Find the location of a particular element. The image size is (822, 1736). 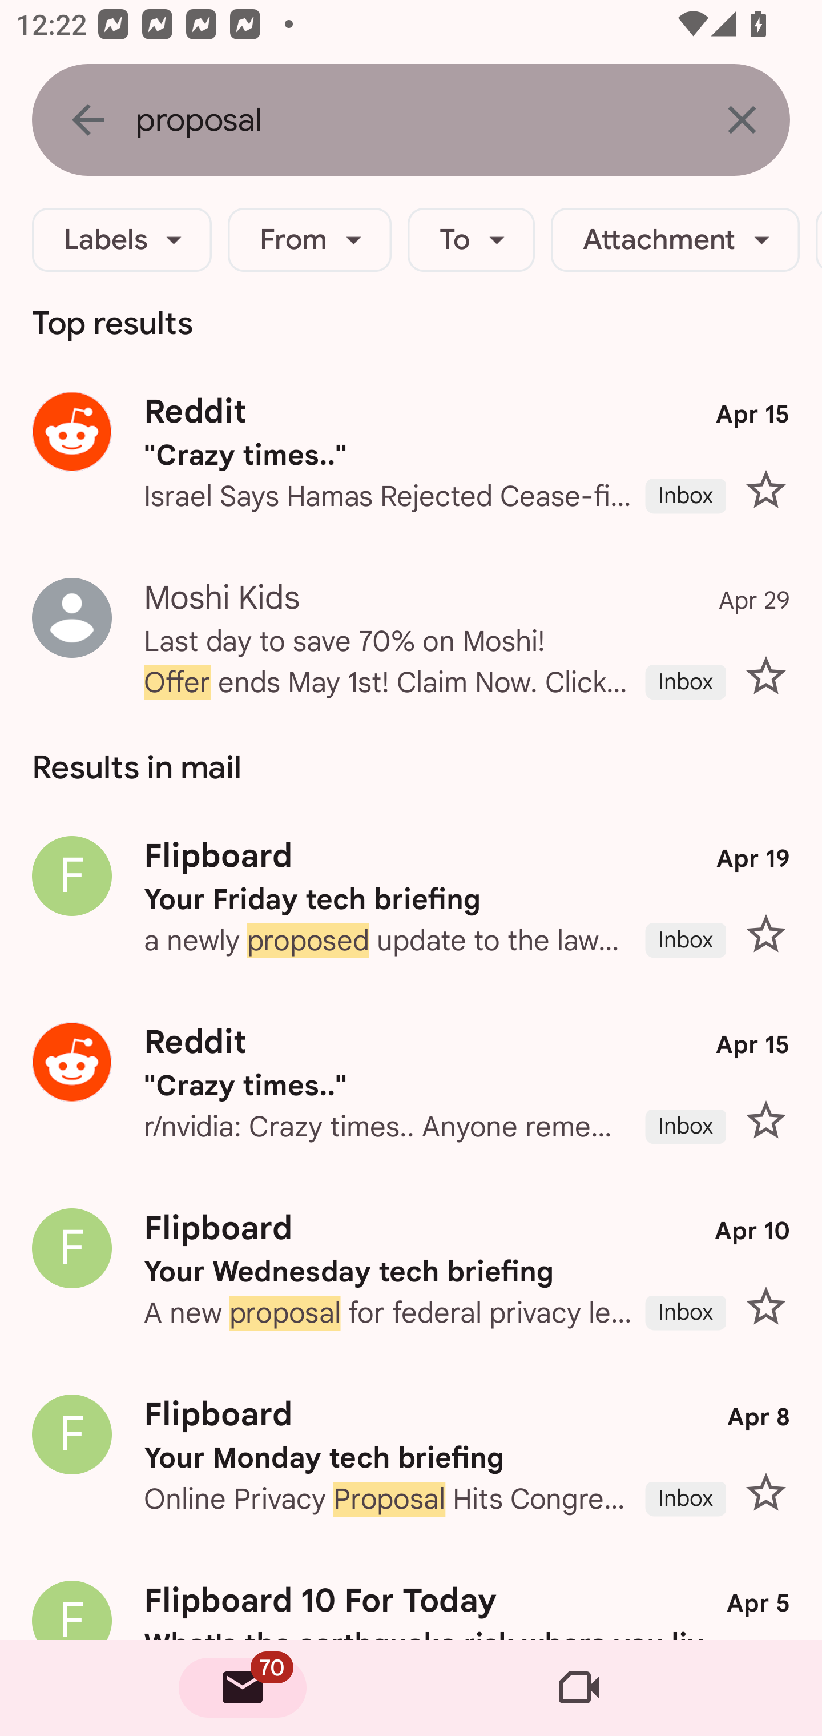

Meet is located at coordinates (579, 1688).